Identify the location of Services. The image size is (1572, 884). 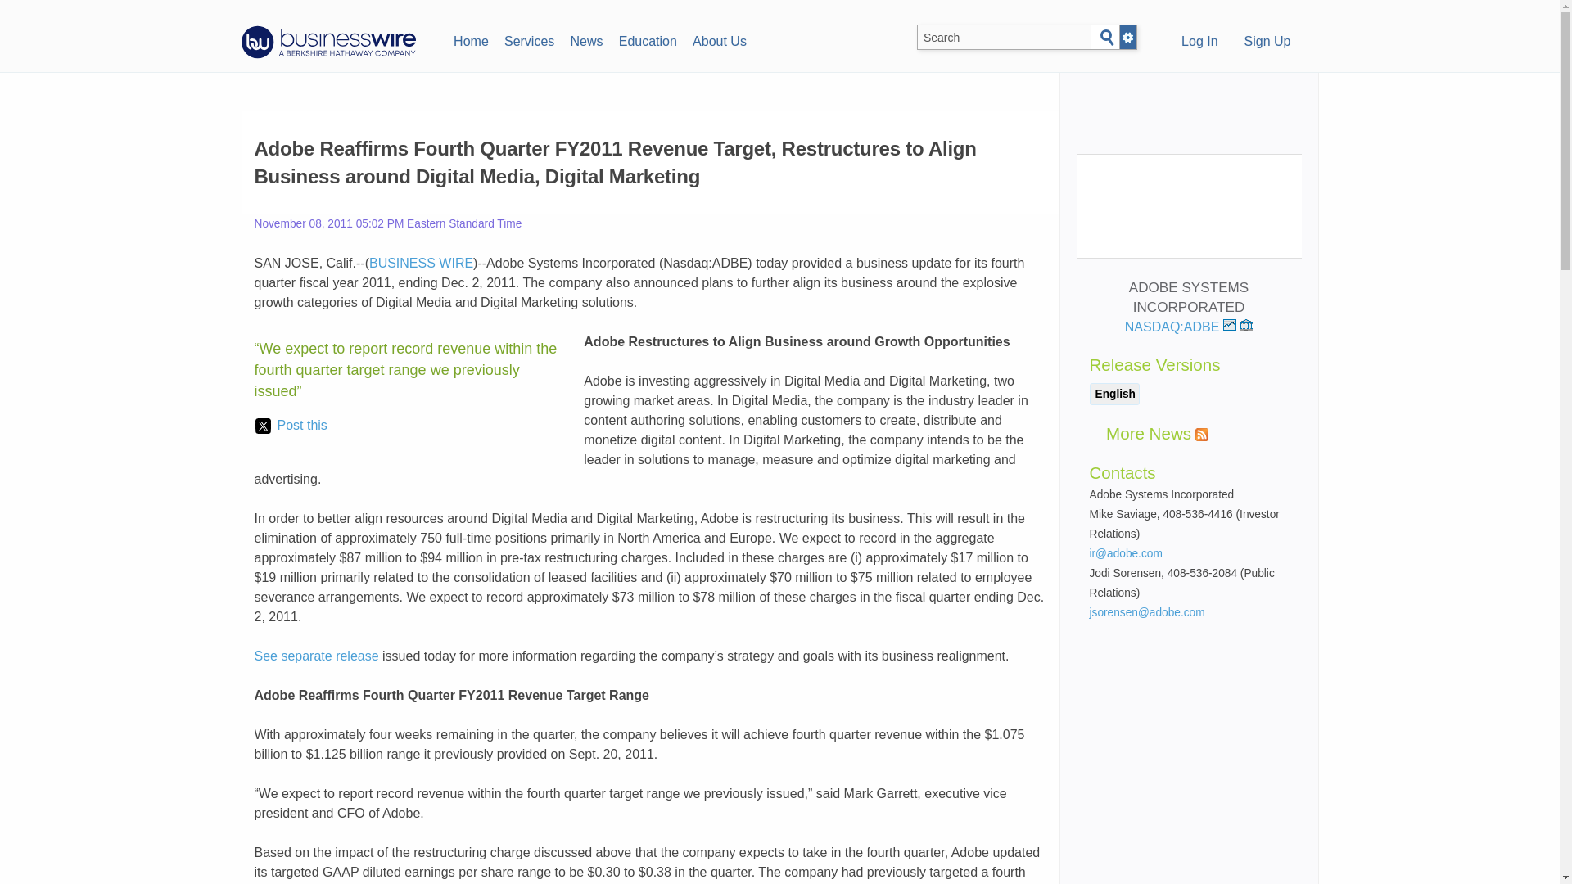
(529, 39).